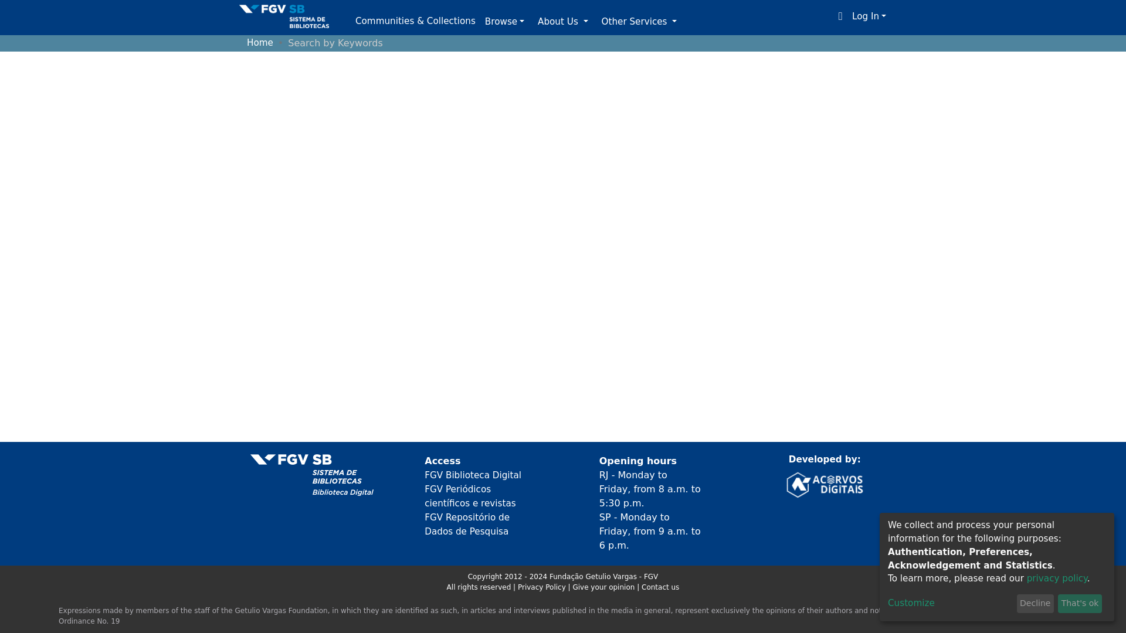  What do you see at coordinates (543, 587) in the screenshot?
I see `Privacy Policy` at bounding box center [543, 587].